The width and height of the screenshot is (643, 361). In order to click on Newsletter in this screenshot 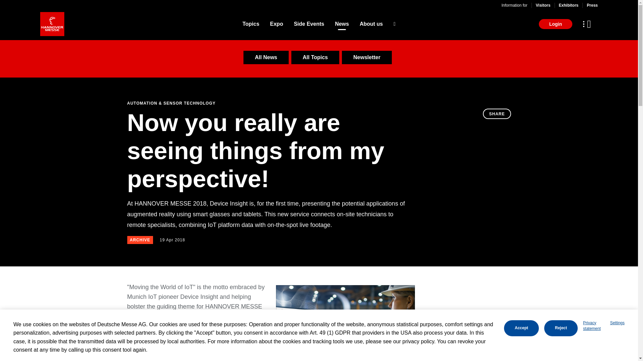, I will do `click(367, 57)`.